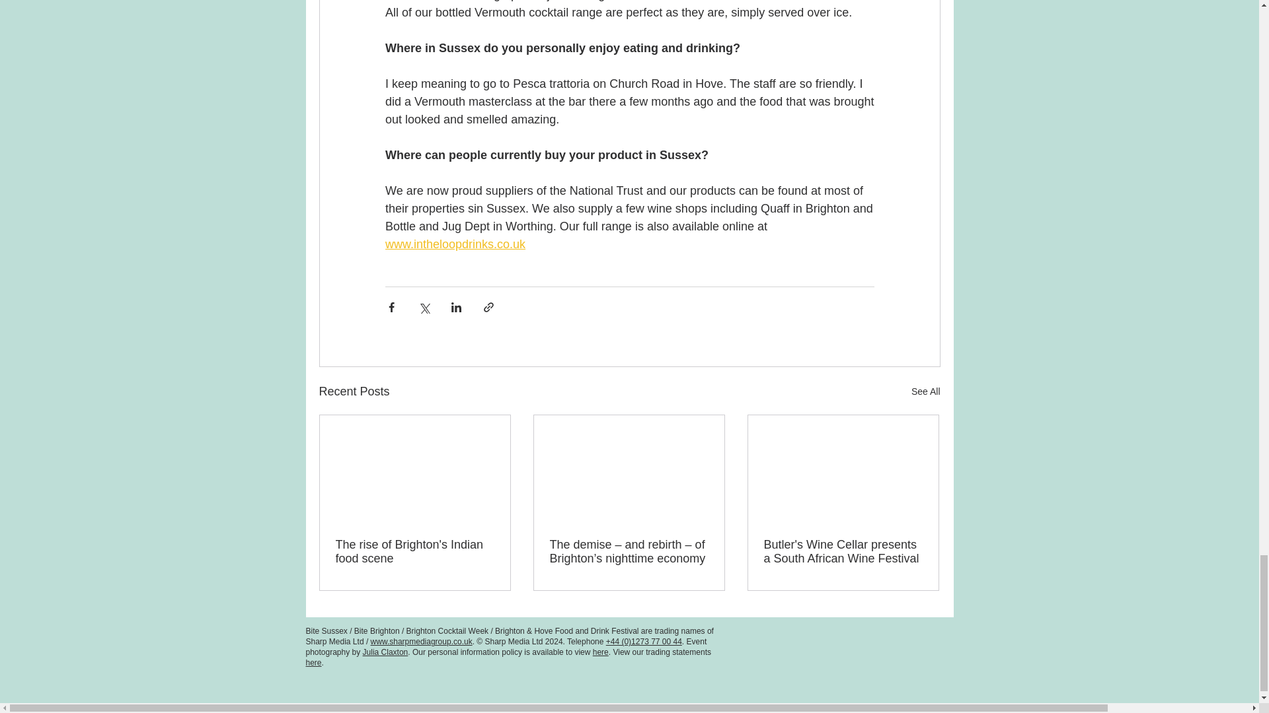  I want to click on The rise of Brighton's Indian food scene, so click(415, 552).